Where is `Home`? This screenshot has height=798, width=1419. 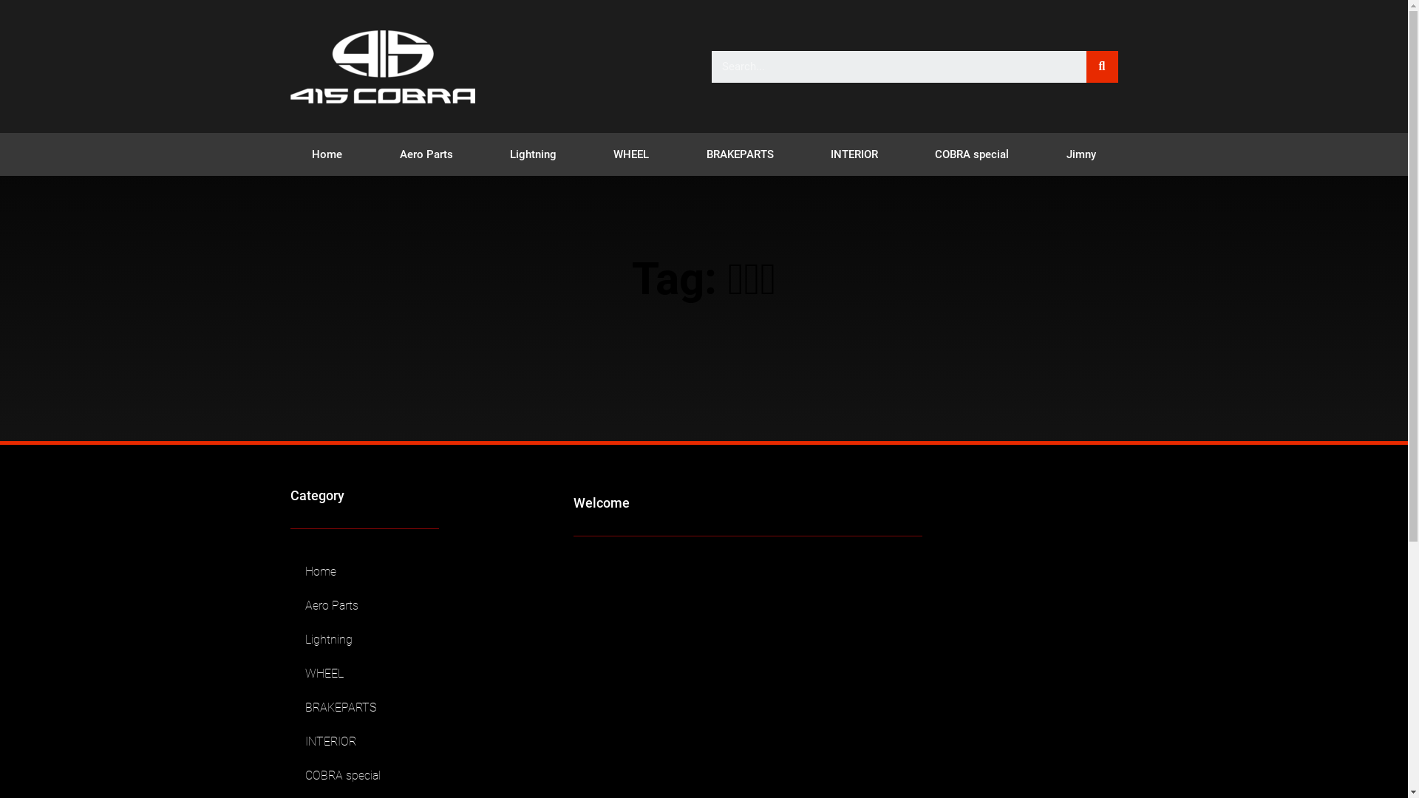
Home is located at coordinates (364, 572).